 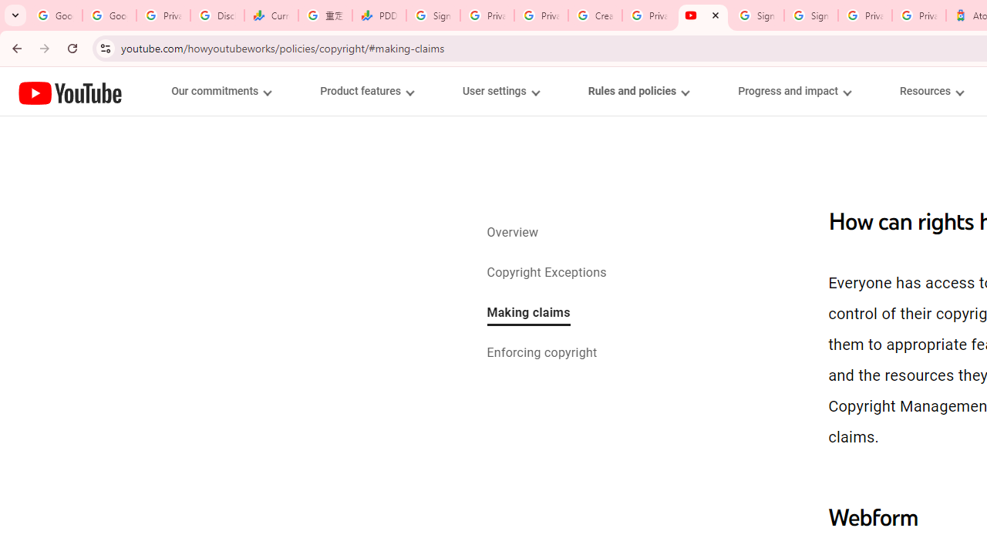 What do you see at coordinates (45, 48) in the screenshot?
I see `Forward` at bounding box center [45, 48].